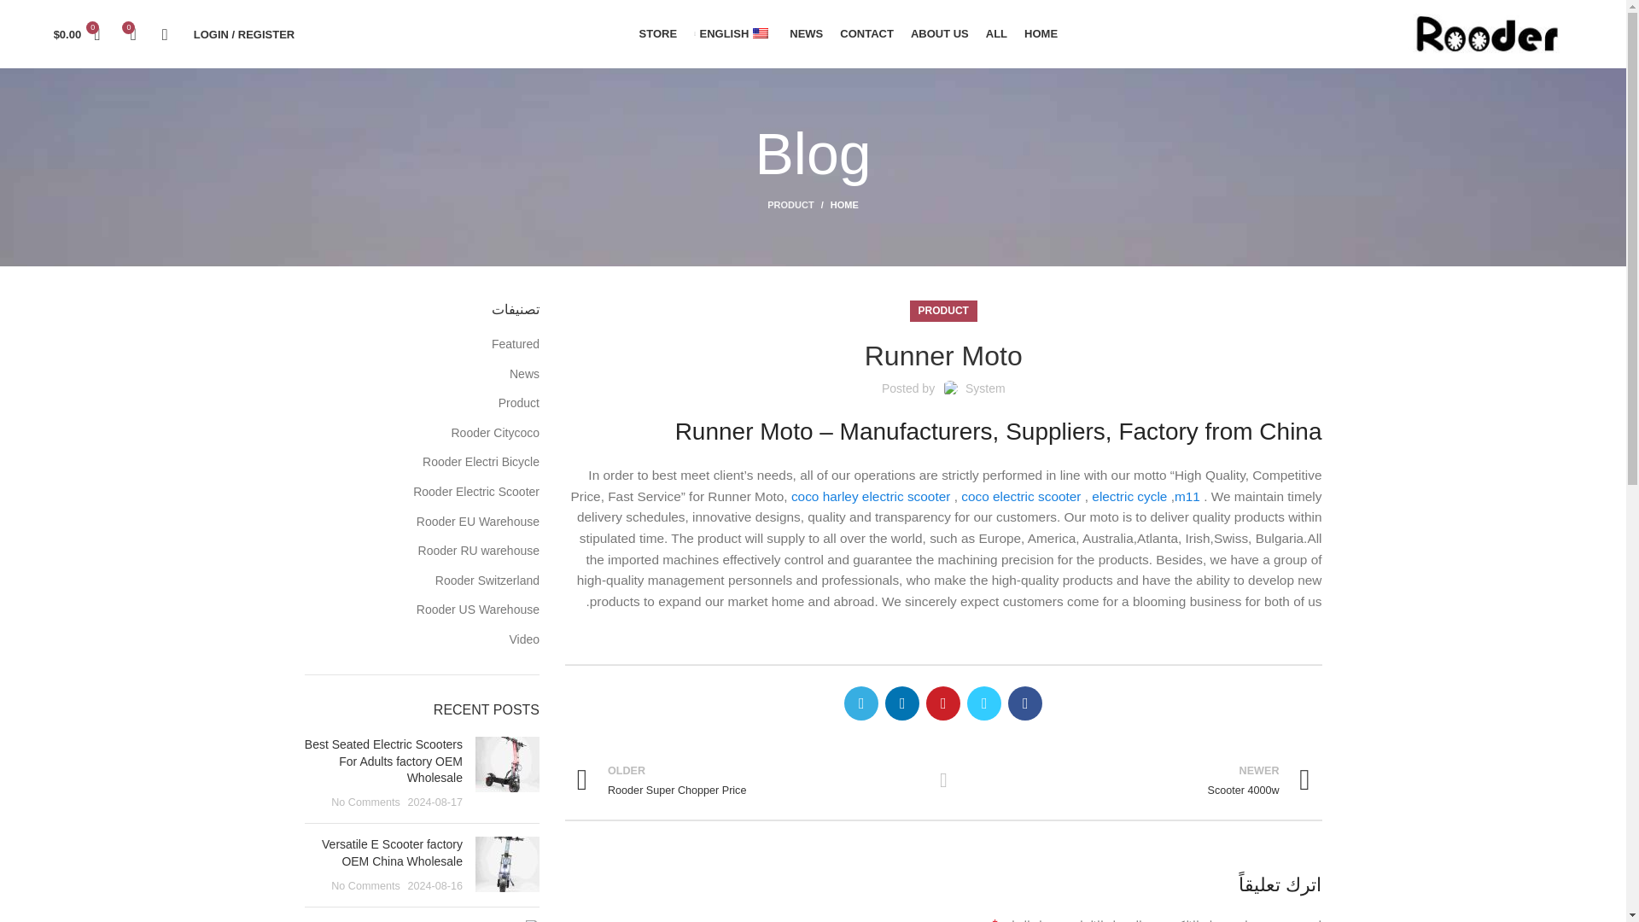 Image resolution: width=1639 pixels, height=922 pixels. I want to click on electric cycle, so click(1129, 496).